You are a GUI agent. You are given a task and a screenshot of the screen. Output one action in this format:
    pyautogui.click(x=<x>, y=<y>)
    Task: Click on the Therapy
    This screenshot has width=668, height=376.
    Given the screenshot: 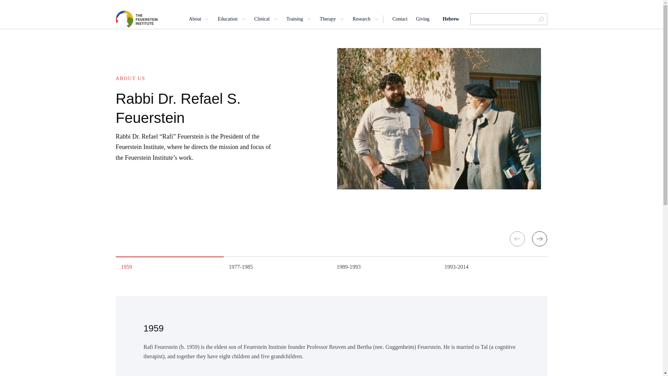 What is the action you would take?
    pyautogui.click(x=332, y=19)
    